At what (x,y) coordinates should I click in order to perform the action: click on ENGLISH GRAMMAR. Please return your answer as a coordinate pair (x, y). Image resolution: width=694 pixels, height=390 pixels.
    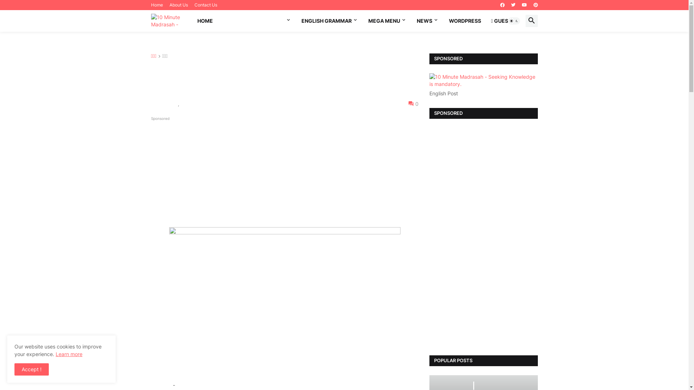
    Looking at the image, I should click on (330, 21).